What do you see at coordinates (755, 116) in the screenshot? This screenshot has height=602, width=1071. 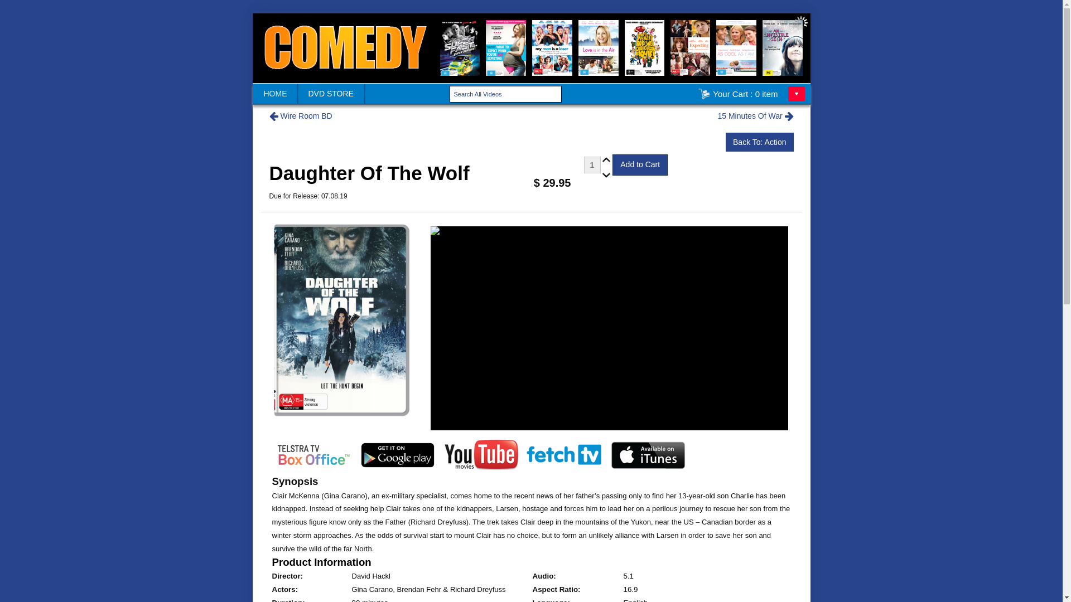 I see `15 Minutes Of War` at bounding box center [755, 116].